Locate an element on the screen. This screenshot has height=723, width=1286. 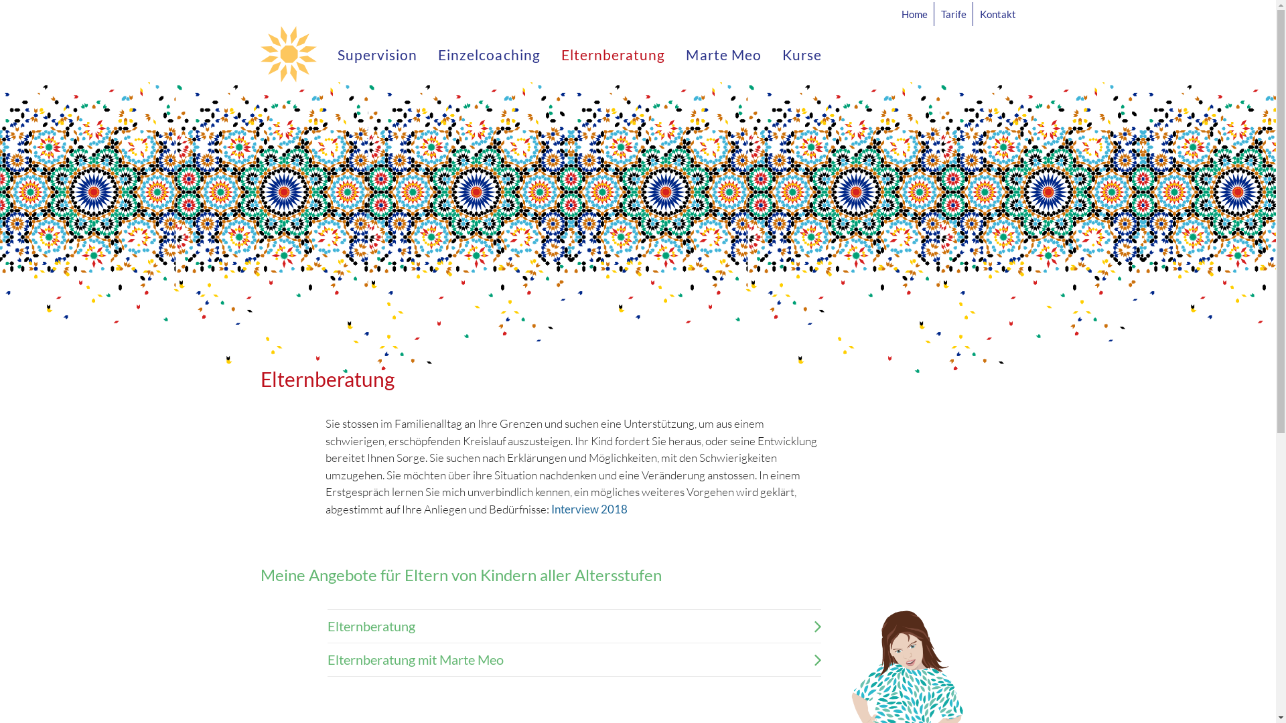
Marte Meo is located at coordinates (723, 54).